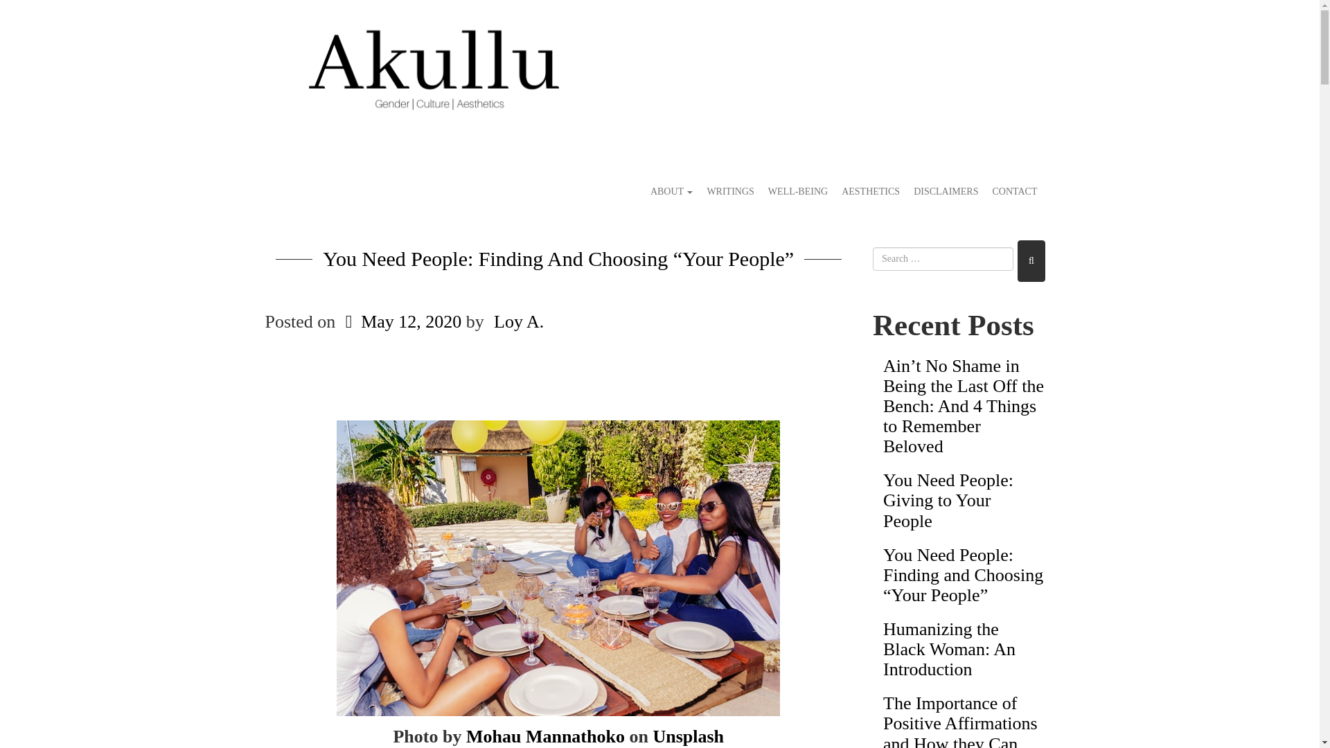  I want to click on Loy A., so click(518, 321).